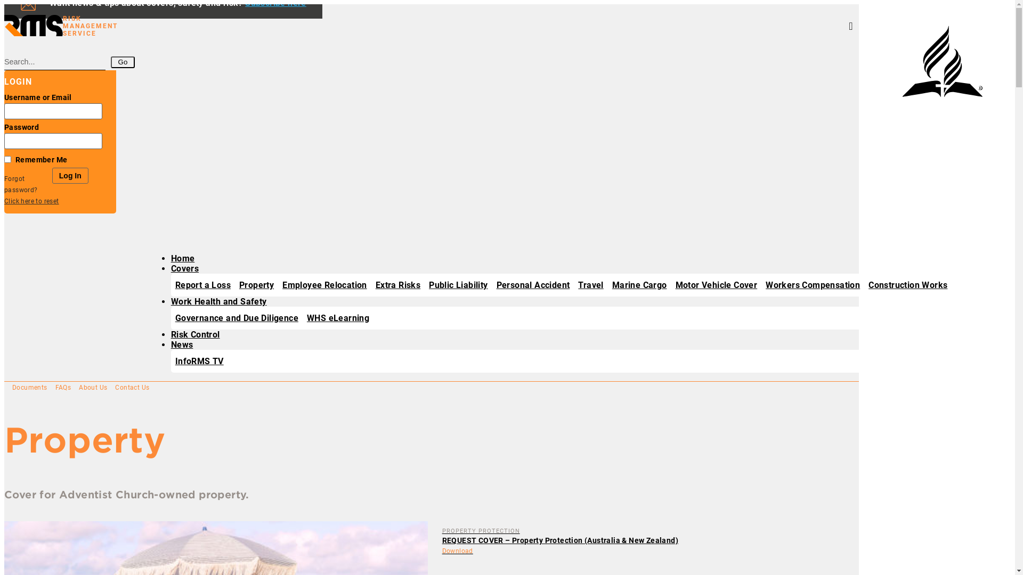 This screenshot has width=1023, height=575. Describe the element at coordinates (590, 285) in the screenshot. I see `Travel` at that location.